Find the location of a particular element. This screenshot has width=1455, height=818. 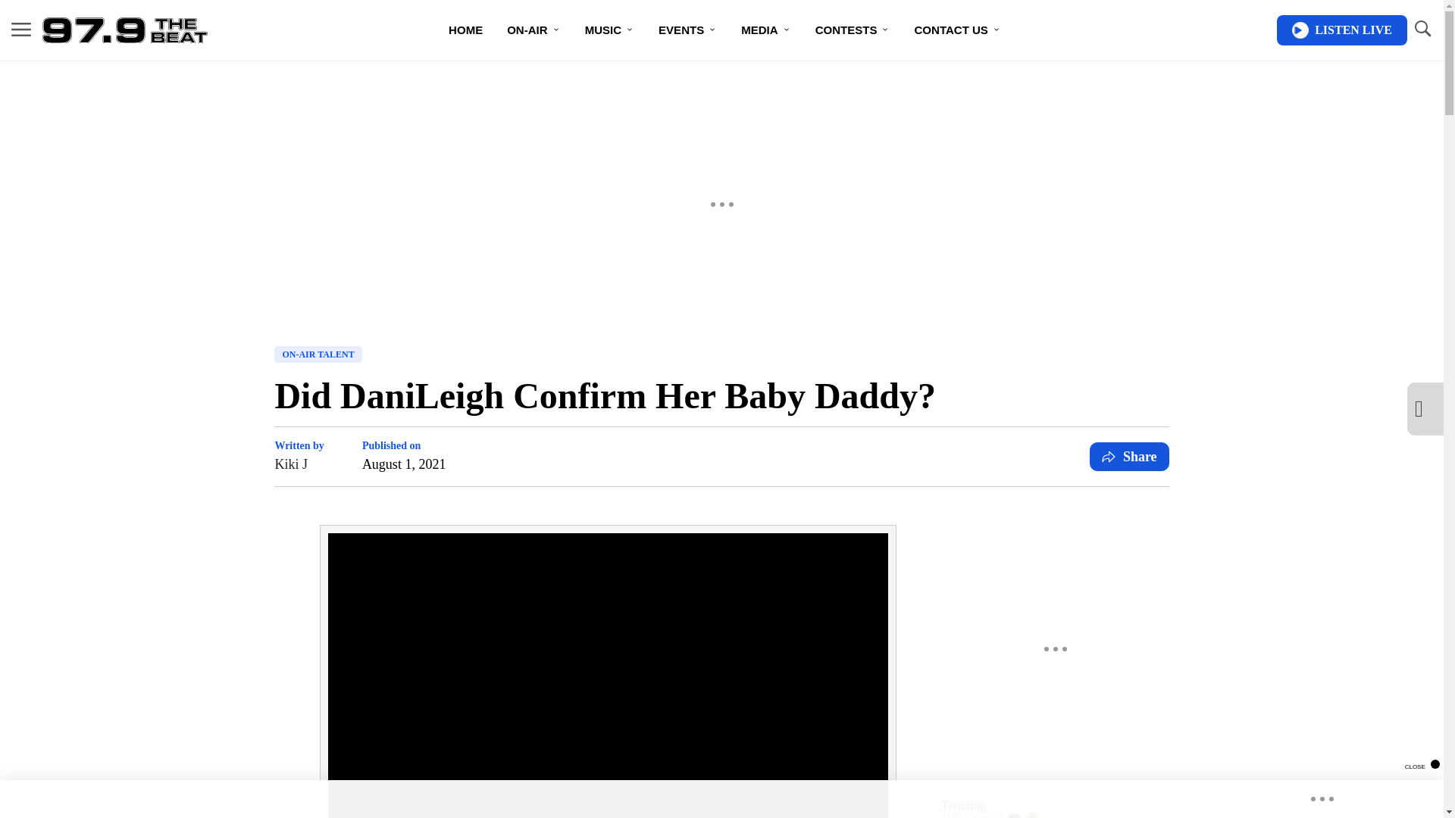

MUSIC is located at coordinates (609, 30).